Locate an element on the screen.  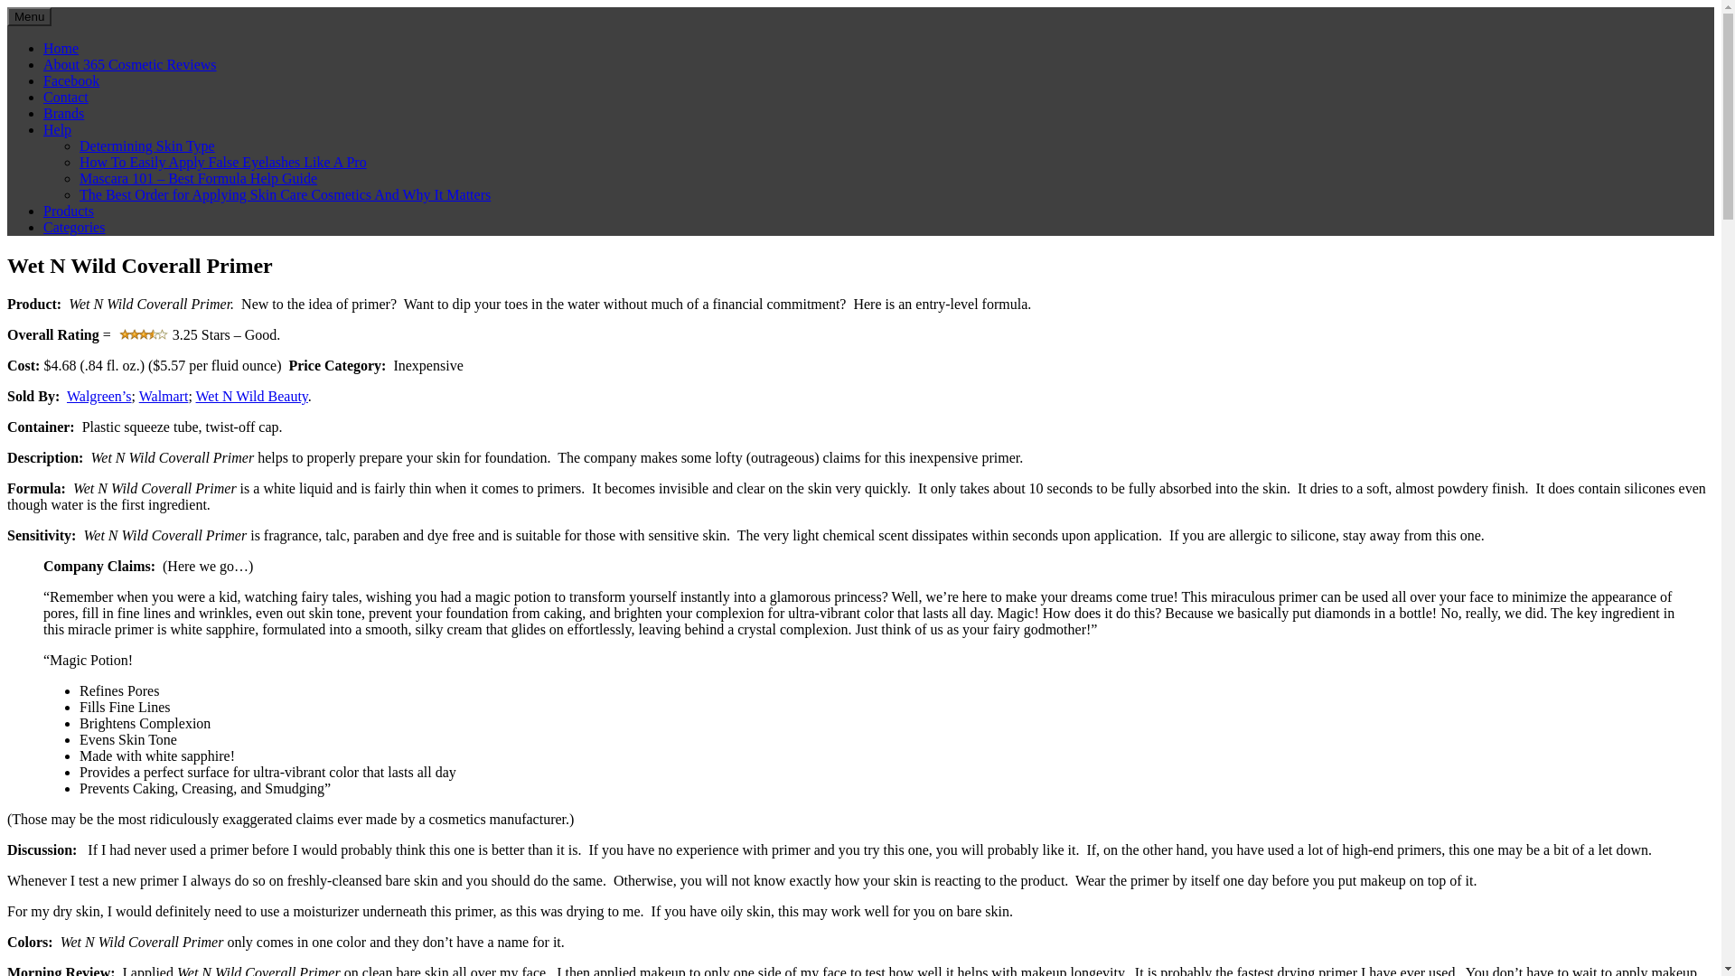
Categories is located at coordinates (74, 228).